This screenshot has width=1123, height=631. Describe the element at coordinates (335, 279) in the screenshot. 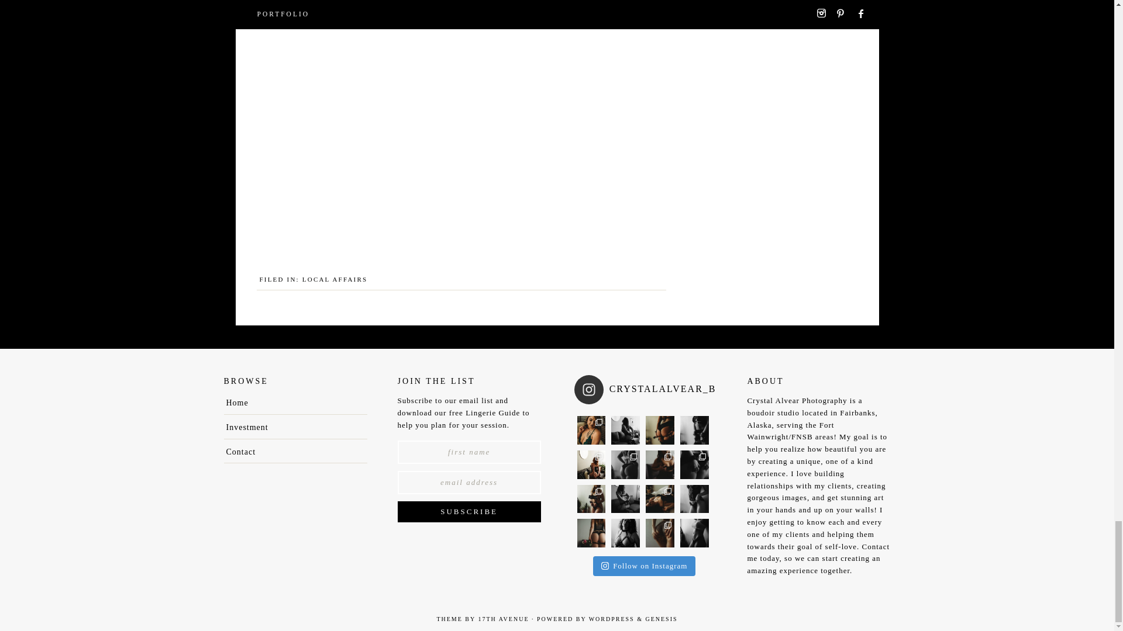

I see `LOCAL AFFAIRS` at that location.